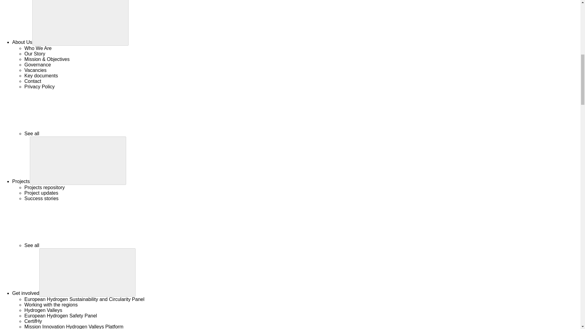 This screenshot has width=585, height=329. Describe the element at coordinates (35, 70) in the screenshot. I see `Vacancies` at that location.